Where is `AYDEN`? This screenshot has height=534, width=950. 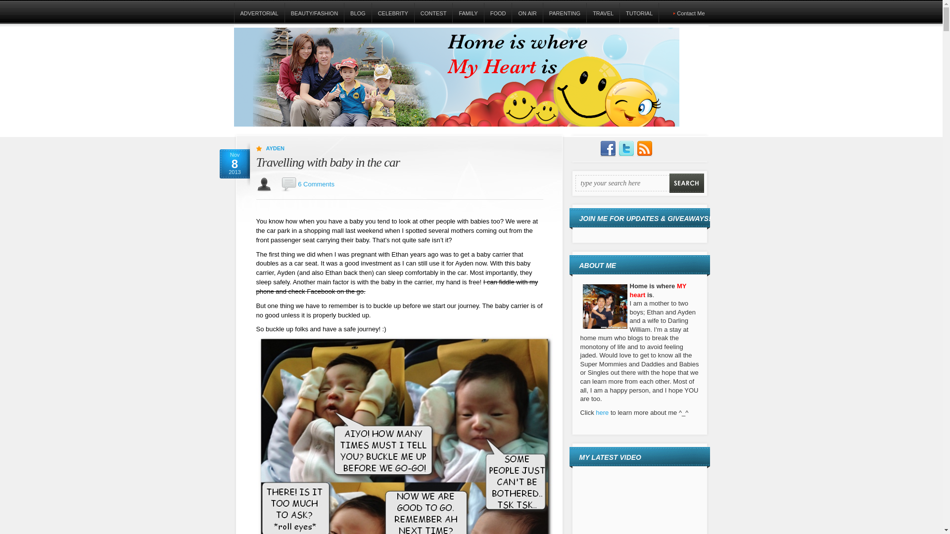
AYDEN is located at coordinates (275, 148).